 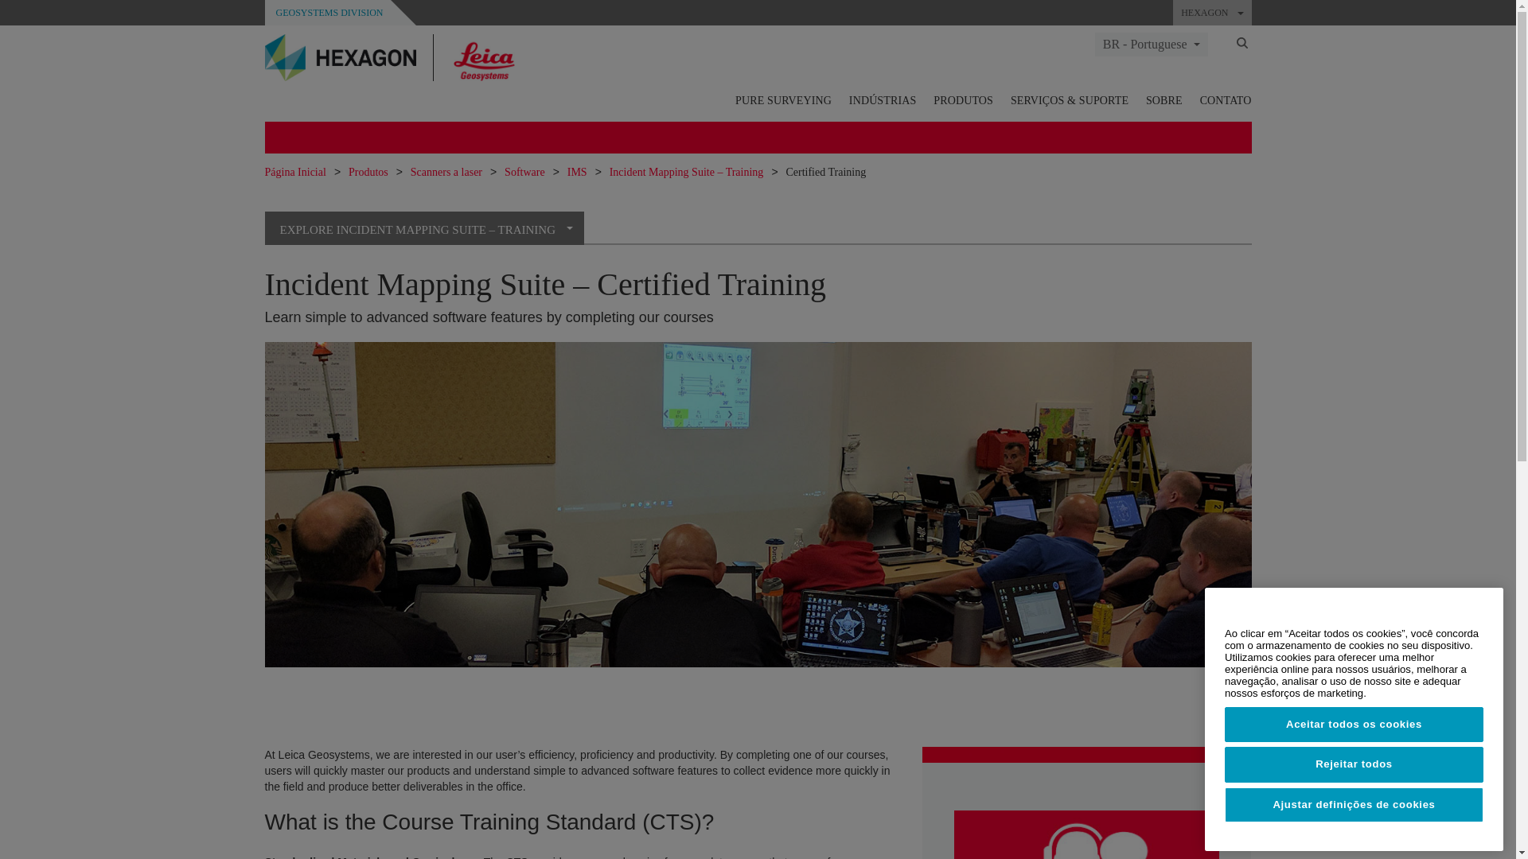 I want to click on Search, so click(x=1241, y=42).